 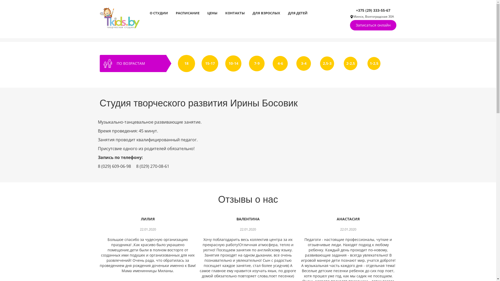 I want to click on 3-4, so click(x=304, y=63).